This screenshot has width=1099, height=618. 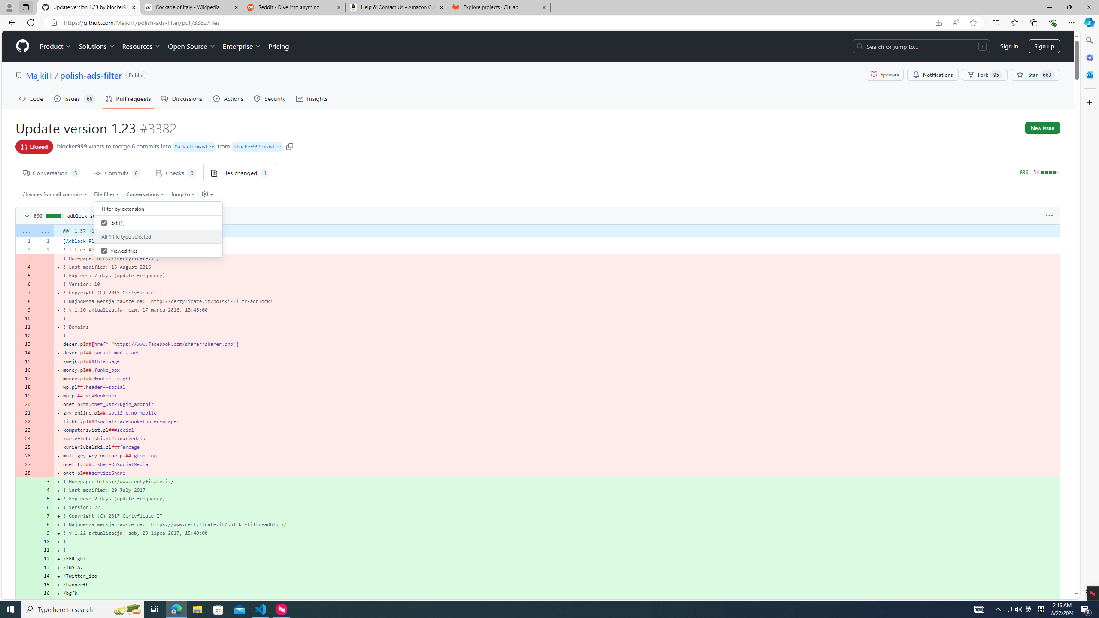 I want to click on 18, so click(x=25, y=387).